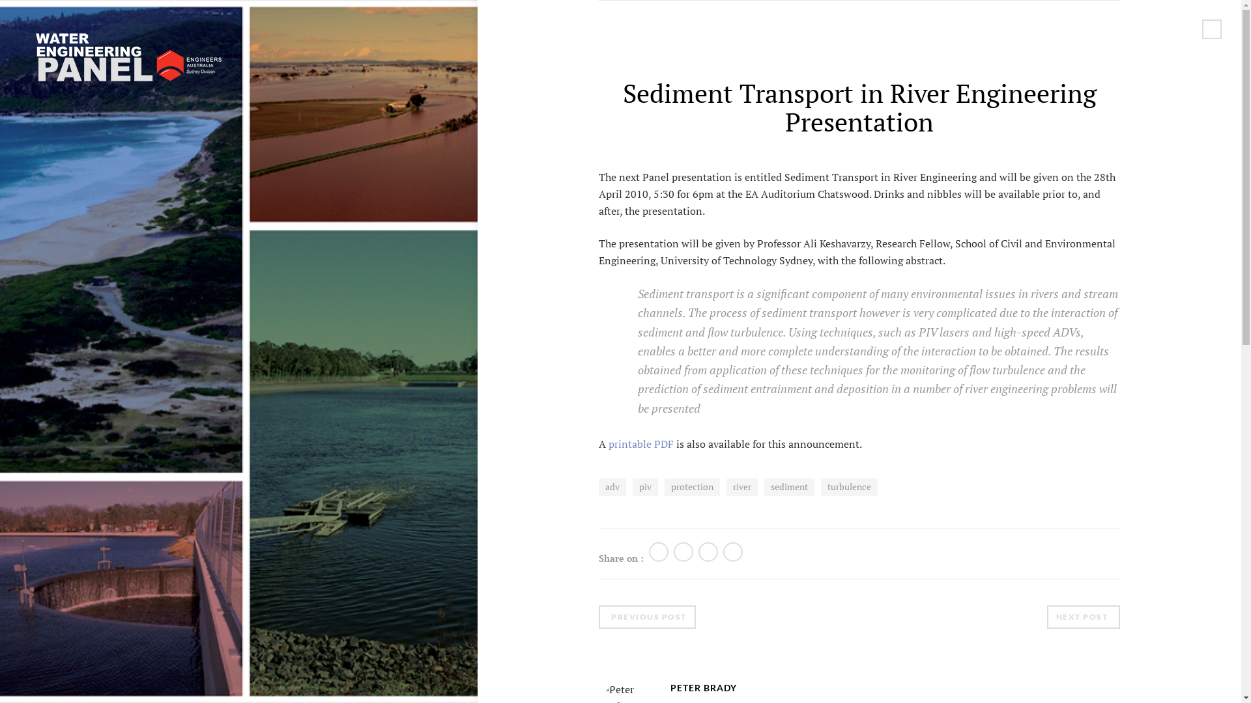 Image resolution: width=1251 pixels, height=703 pixels. What do you see at coordinates (1086, 125) in the screenshot?
I see `Mailing List` at bounding box center [1086, 125].